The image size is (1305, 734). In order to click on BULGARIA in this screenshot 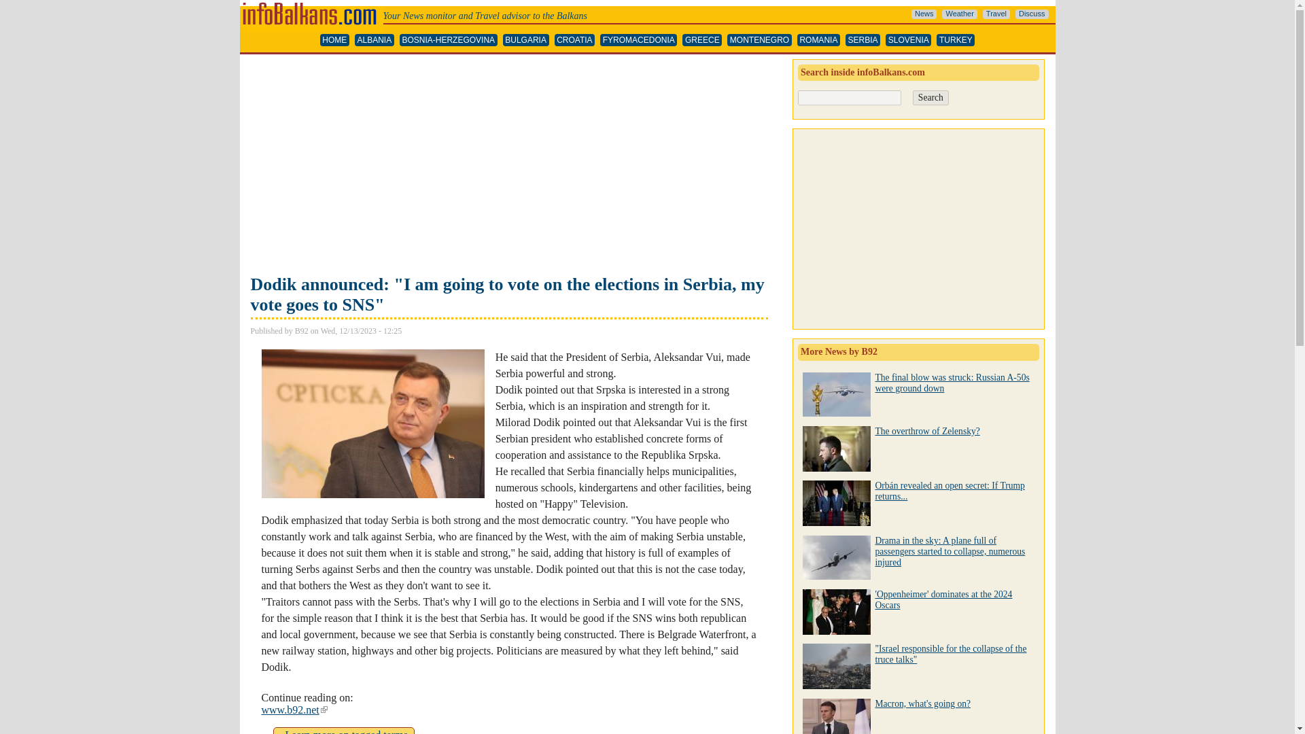, I will do `click(526, 40)`.